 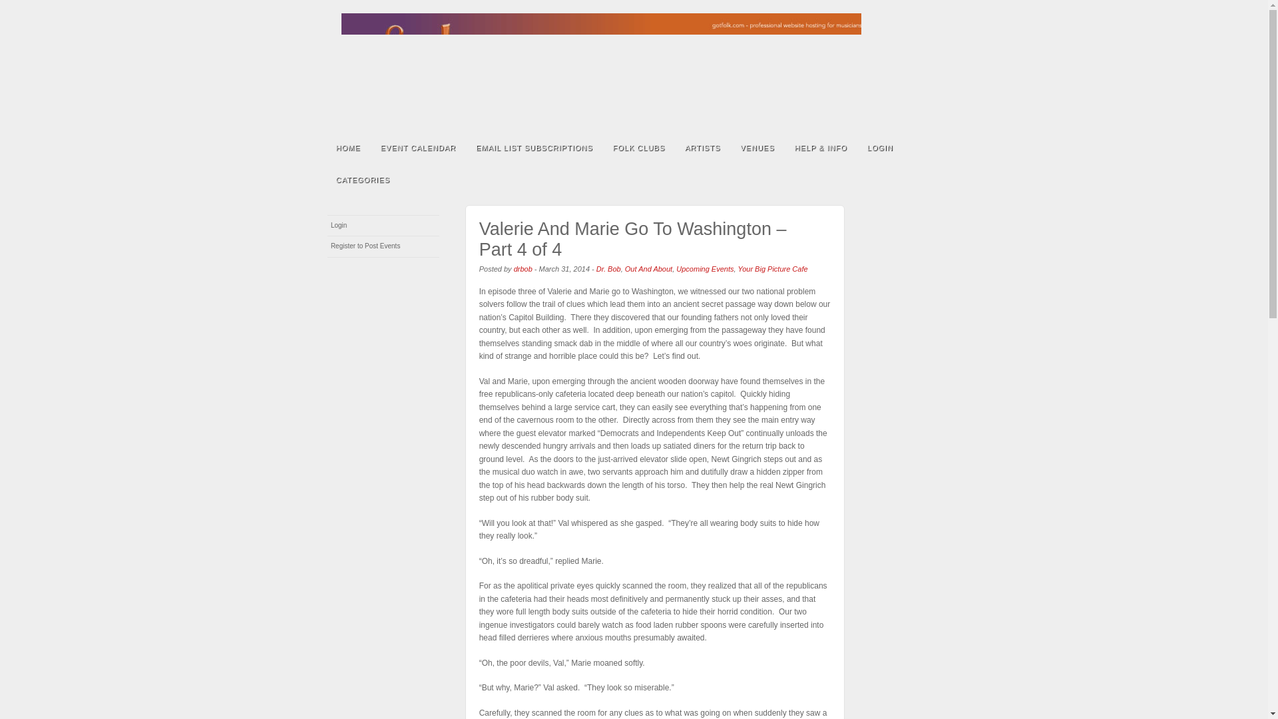 What do you see at coordinates (347, 146) in the screenshot?
I see `HOME` at bounding box center [347, 146].